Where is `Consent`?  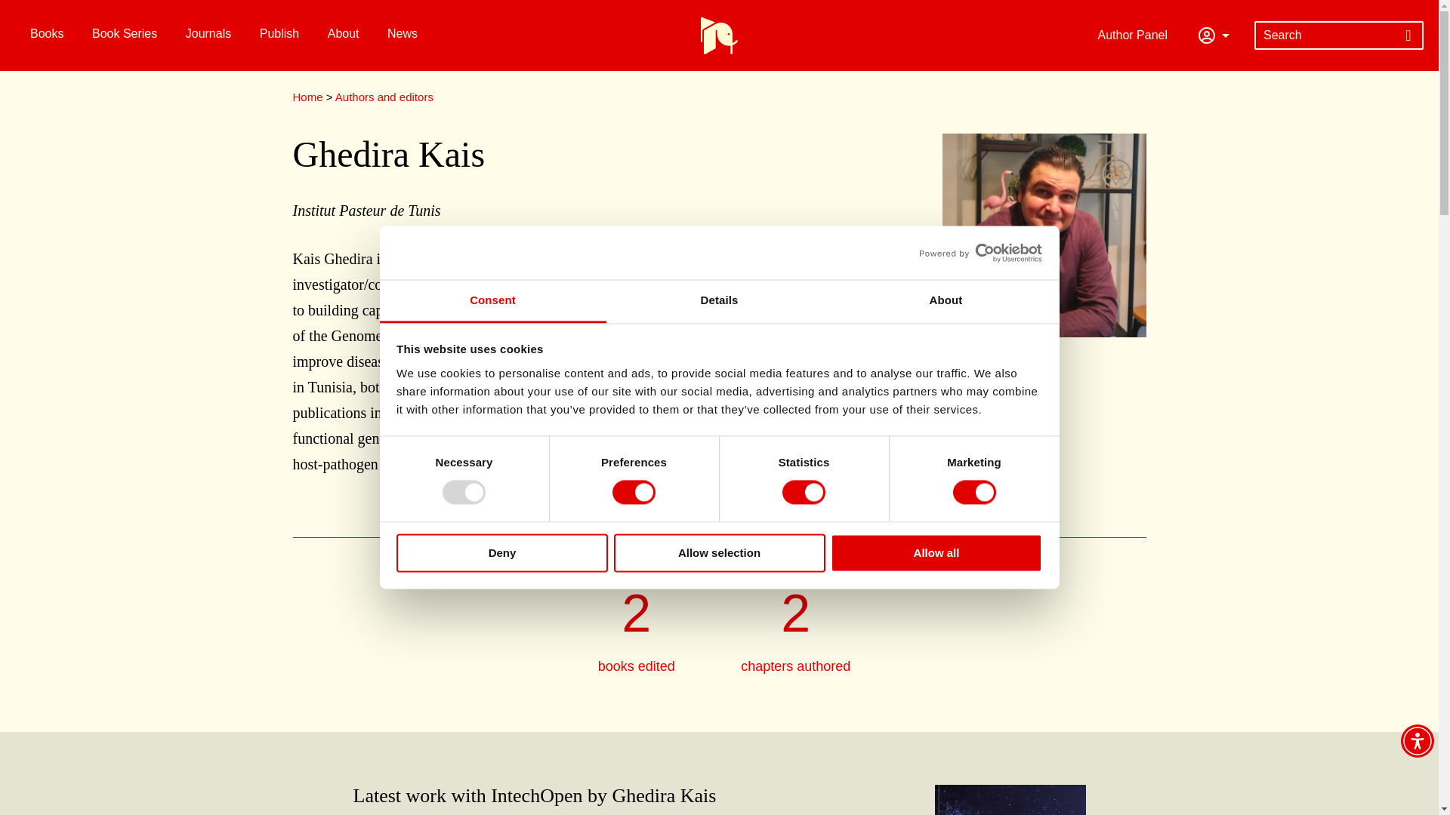 Consent is located at coordinates (492, 301).